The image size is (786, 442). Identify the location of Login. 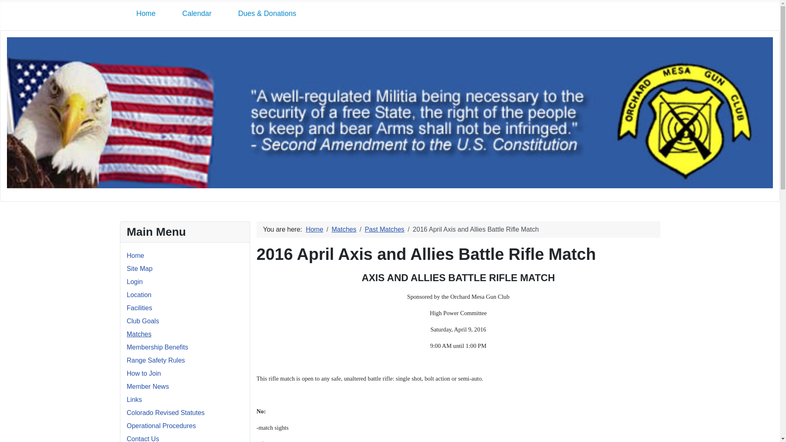
(135, 282).